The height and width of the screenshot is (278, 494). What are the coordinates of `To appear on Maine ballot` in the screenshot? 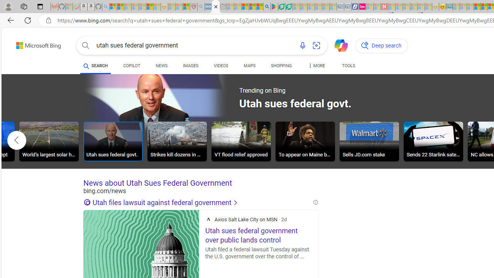 It's located at (305, 142).